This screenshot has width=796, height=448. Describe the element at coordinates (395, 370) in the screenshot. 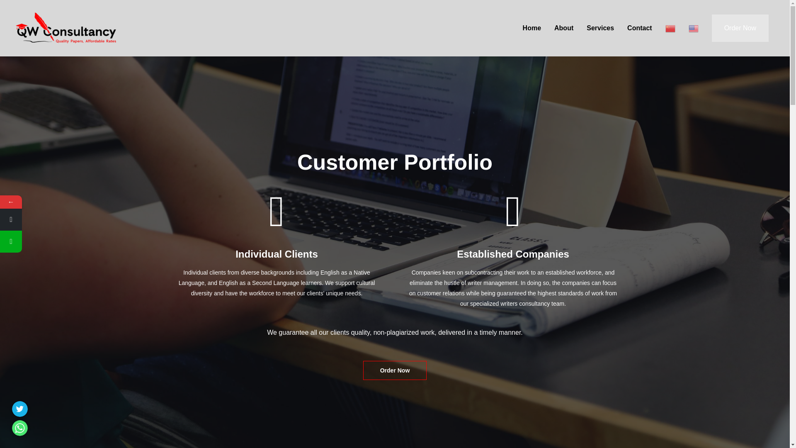

I see `Order Now` at that location.